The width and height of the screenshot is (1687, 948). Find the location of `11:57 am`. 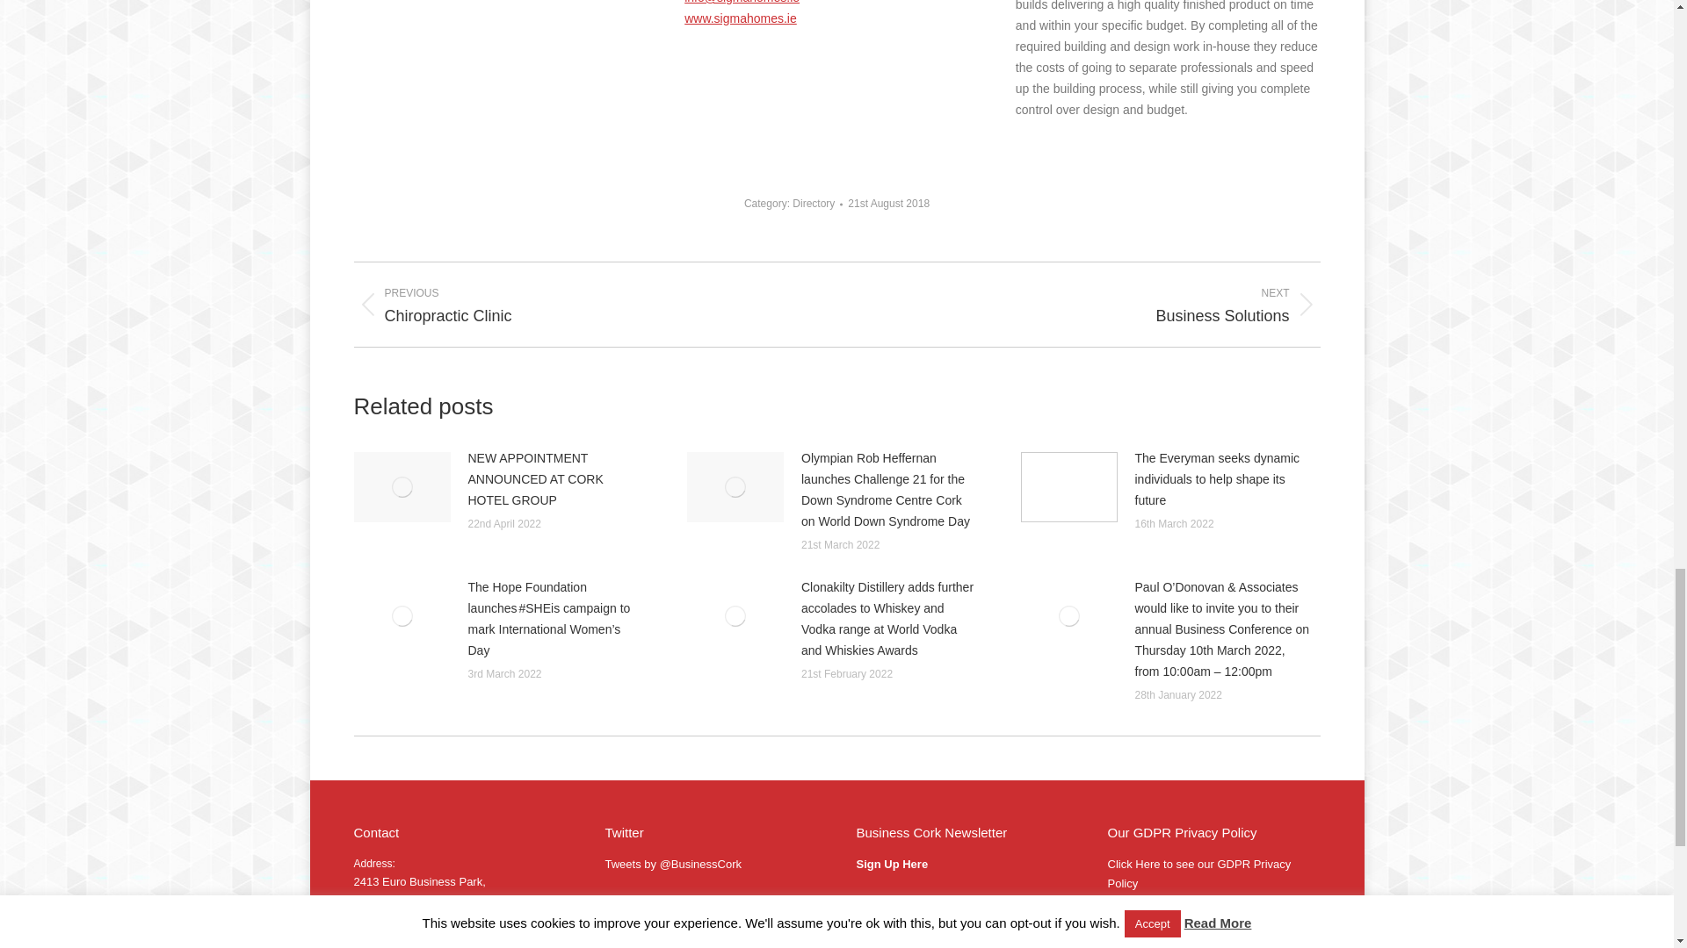

11:57 am is located at coordinates (888, 204).